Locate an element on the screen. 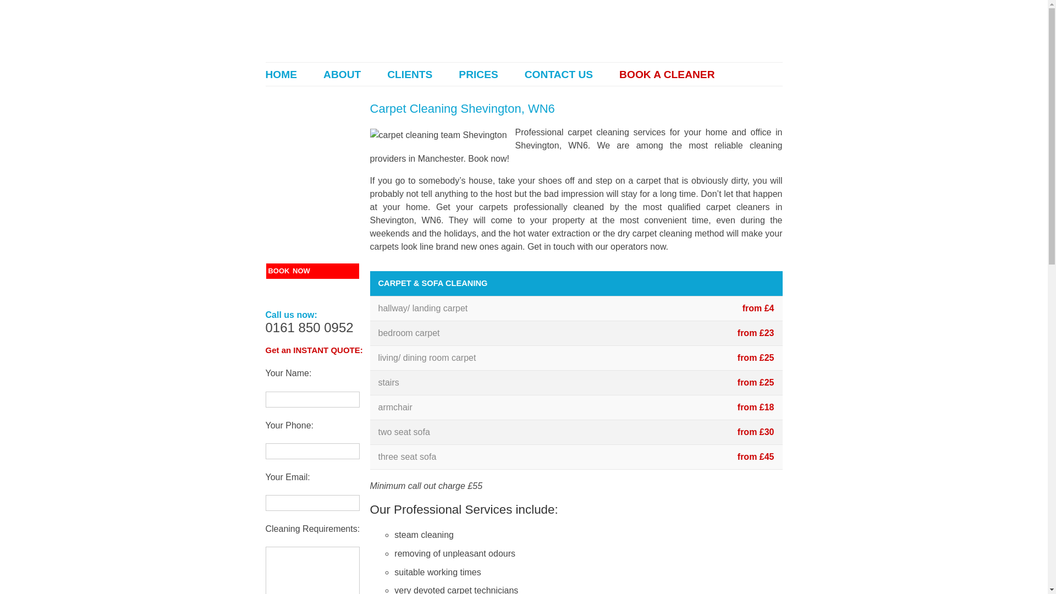 Image resolution: width=1056 pixels, height=594 pixels. PRICES is located at coordinates (477, 74).